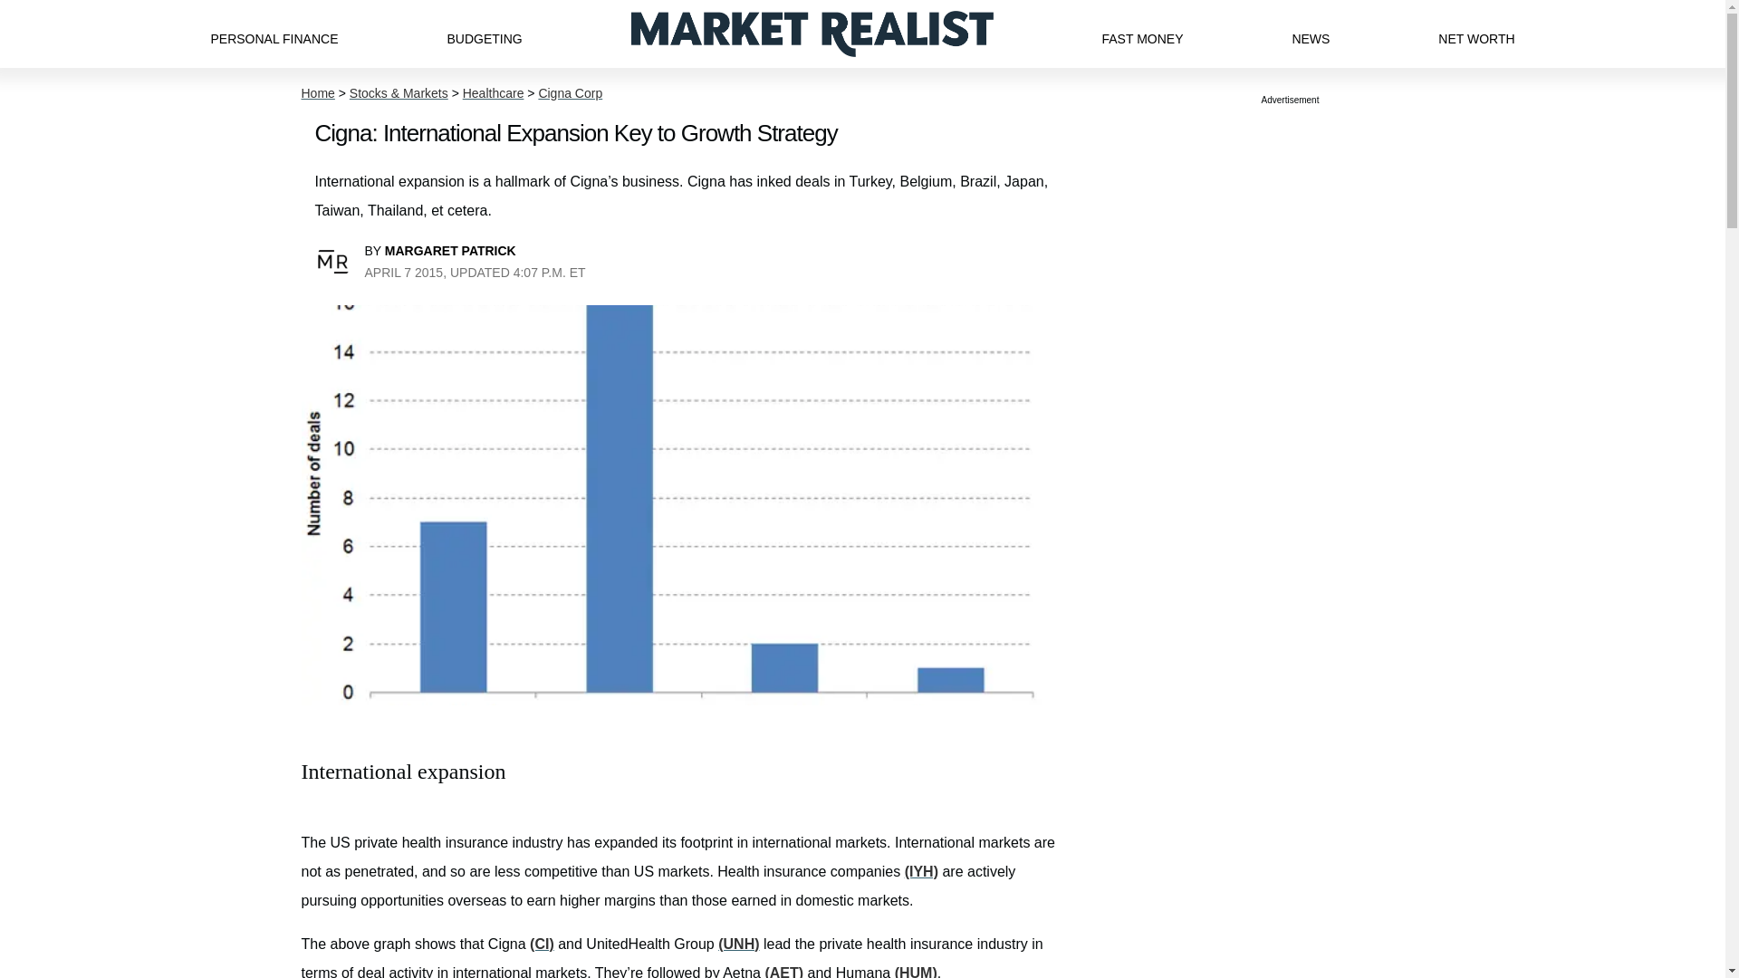 The image size is (1739, 978). I want to click on NET WORTH, so click(1476, 34).